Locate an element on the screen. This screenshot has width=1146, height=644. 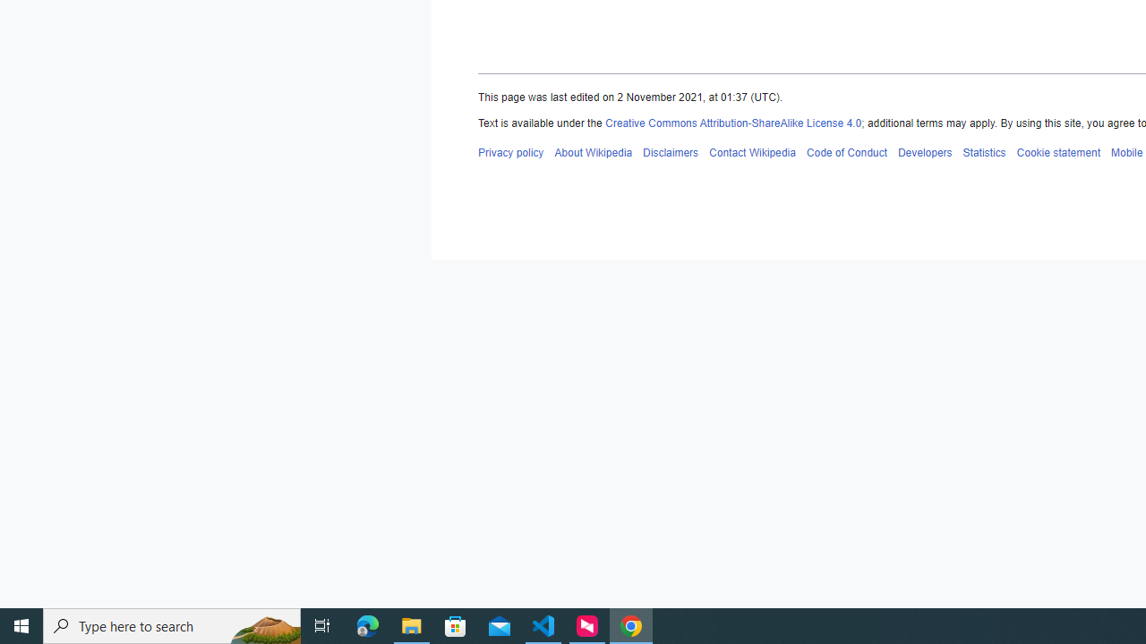
AutomationID: footer-places-about is located at coordinates (593, 152).